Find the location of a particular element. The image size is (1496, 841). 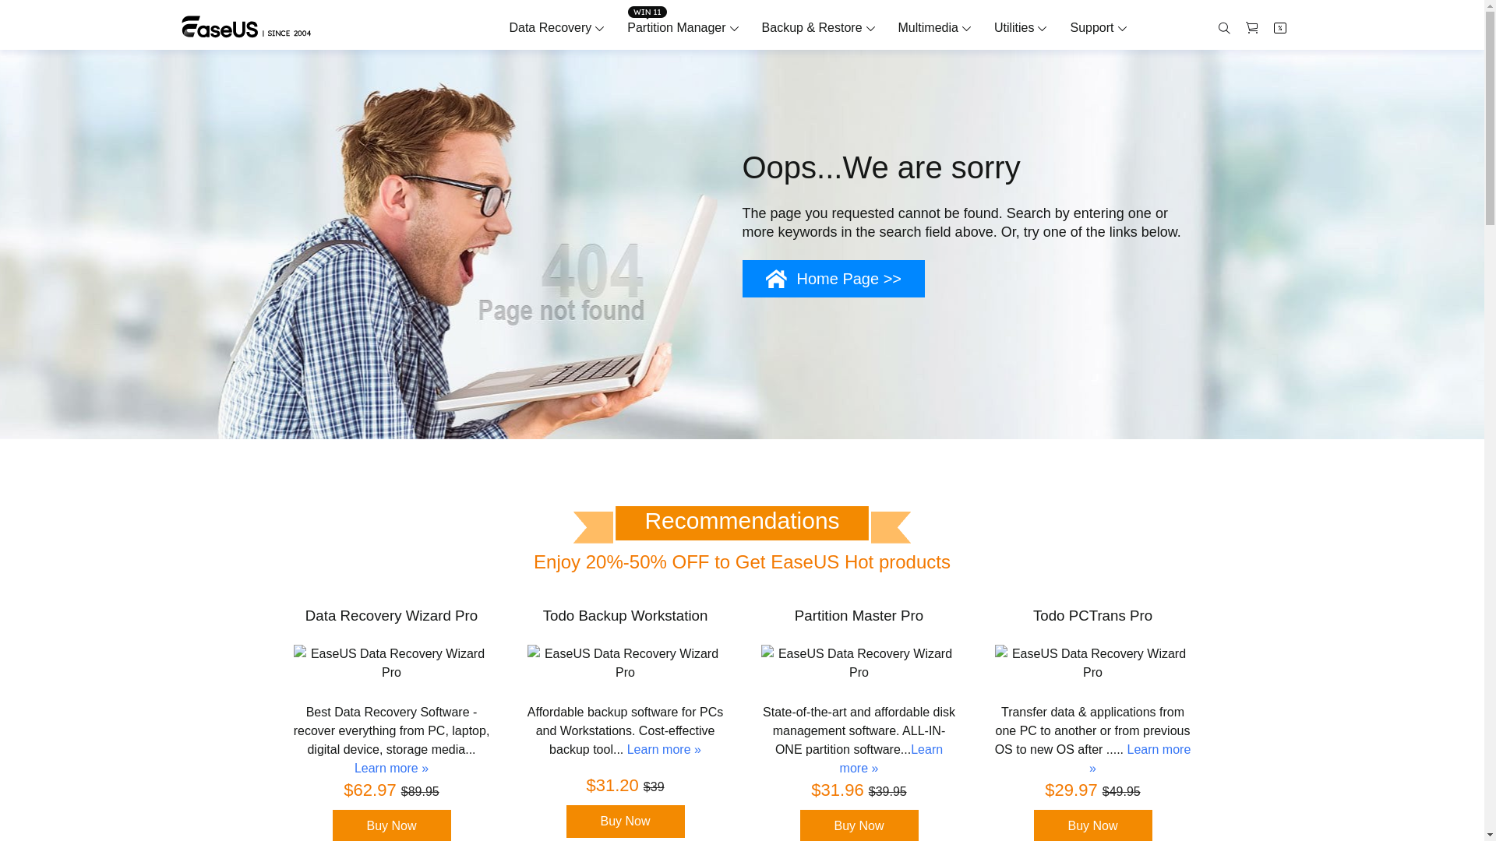

Data Recovery is located at coordinates (549, 27).